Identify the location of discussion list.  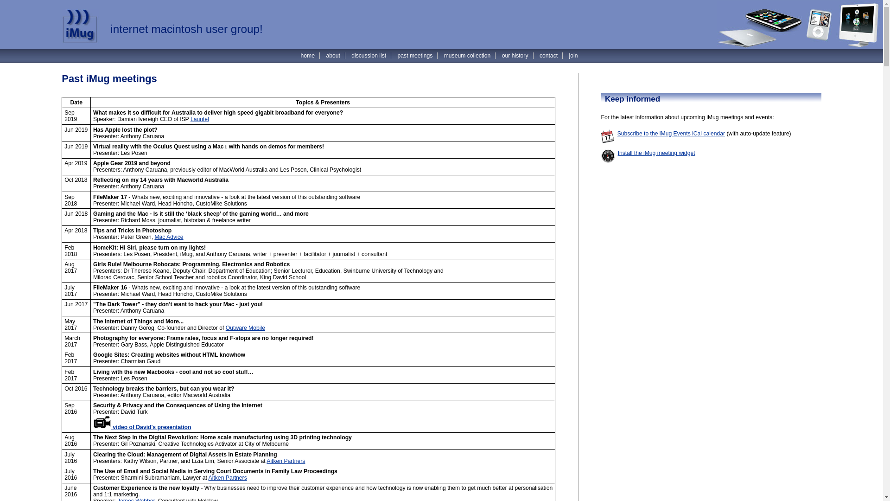
(369, 56).